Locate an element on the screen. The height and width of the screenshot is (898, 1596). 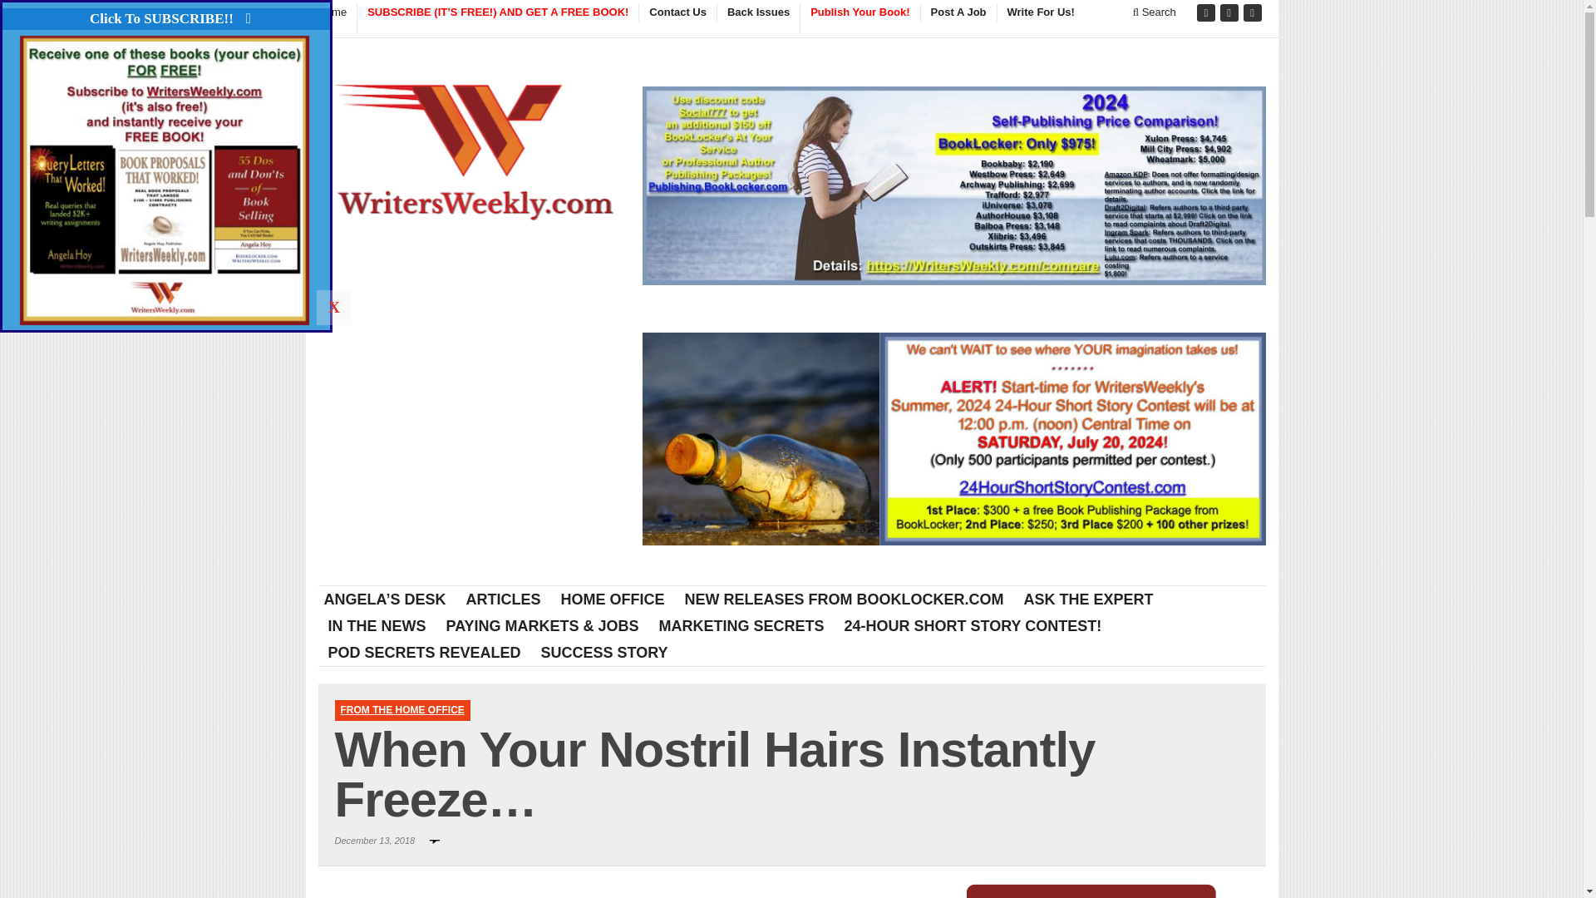
Twitter is located at coordinates (1230, 13).